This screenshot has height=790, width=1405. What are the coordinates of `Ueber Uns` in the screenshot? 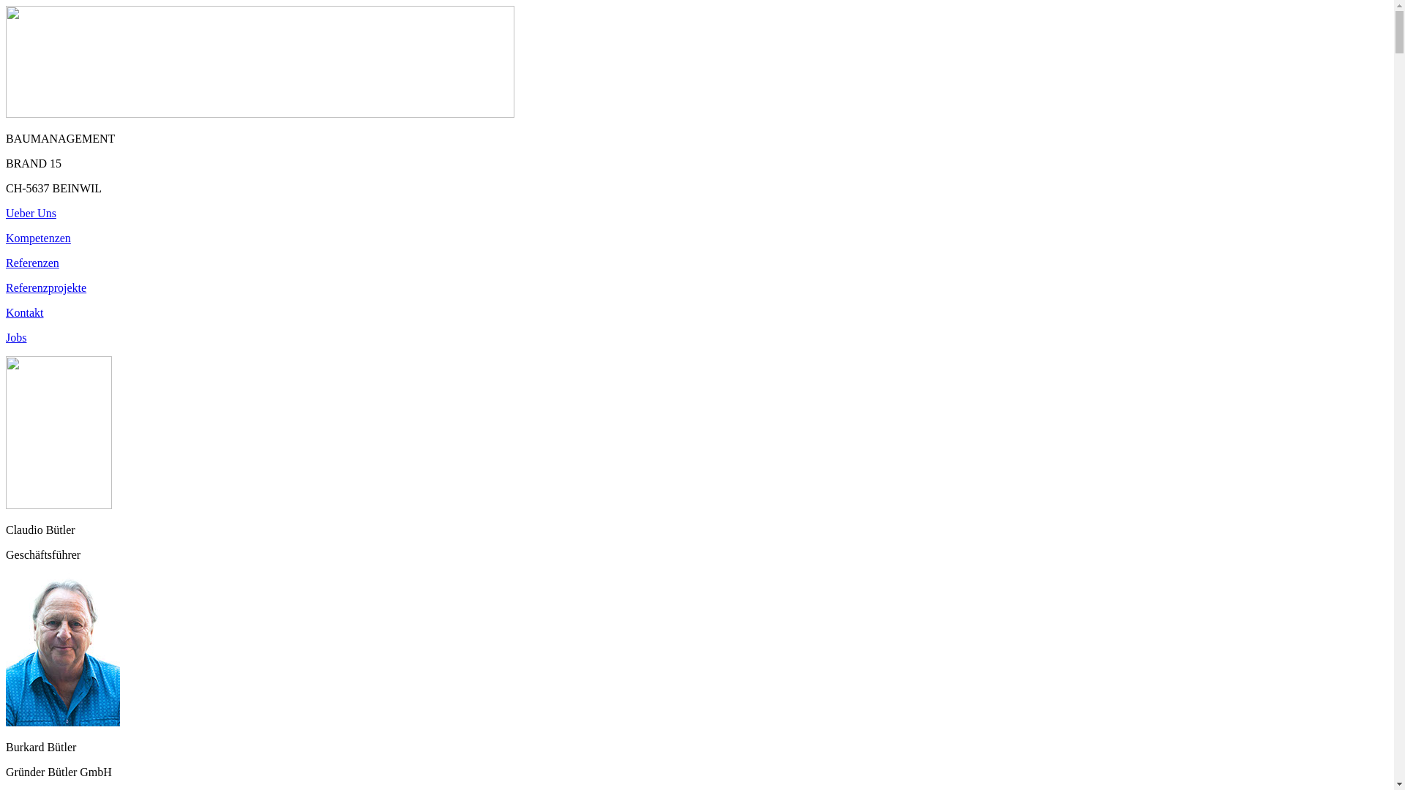 It's located at (697, 214).